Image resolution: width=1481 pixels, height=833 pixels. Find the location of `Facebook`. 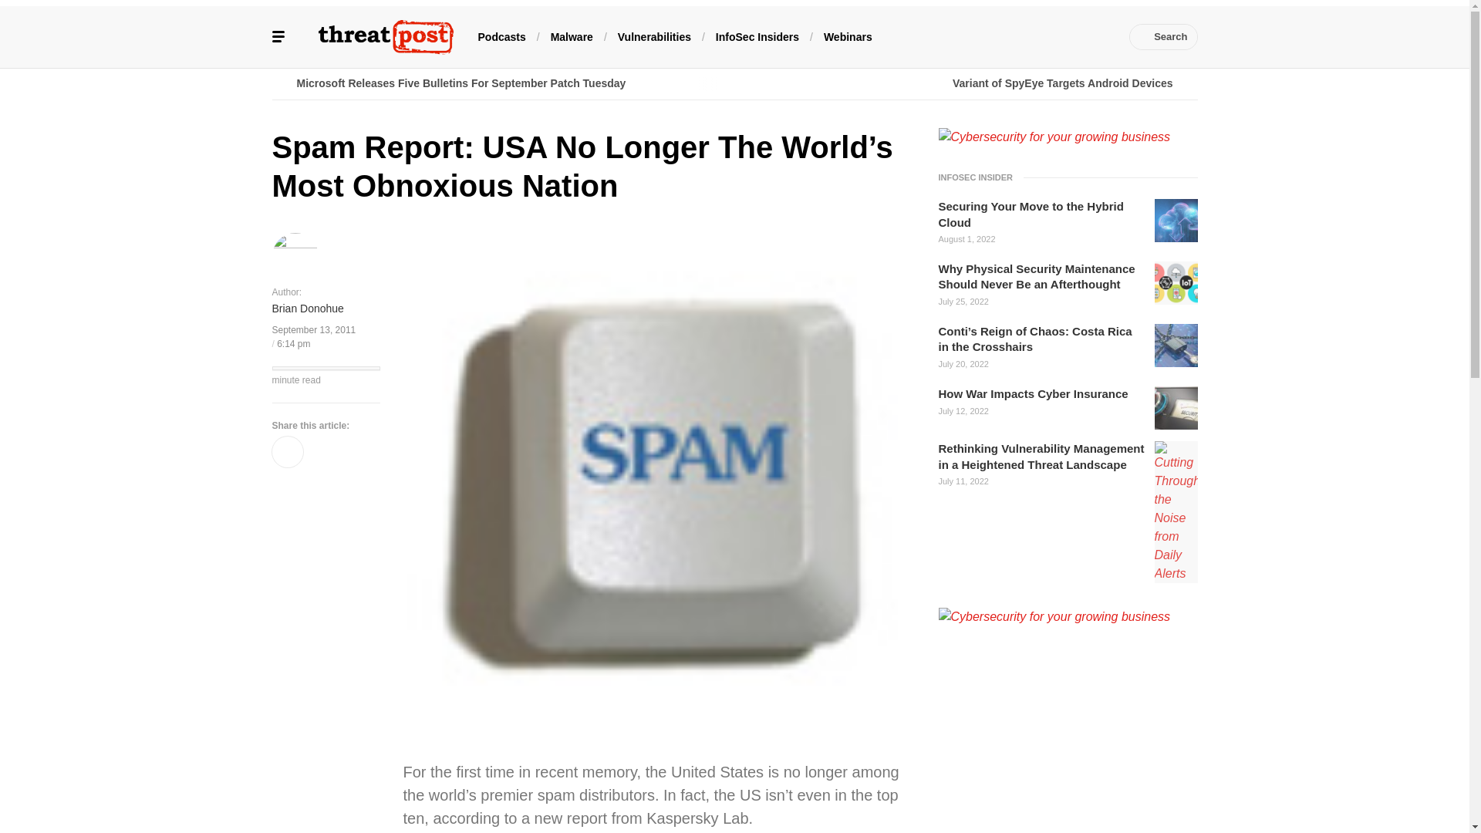

Facebook is located at coordinates (960, 37).